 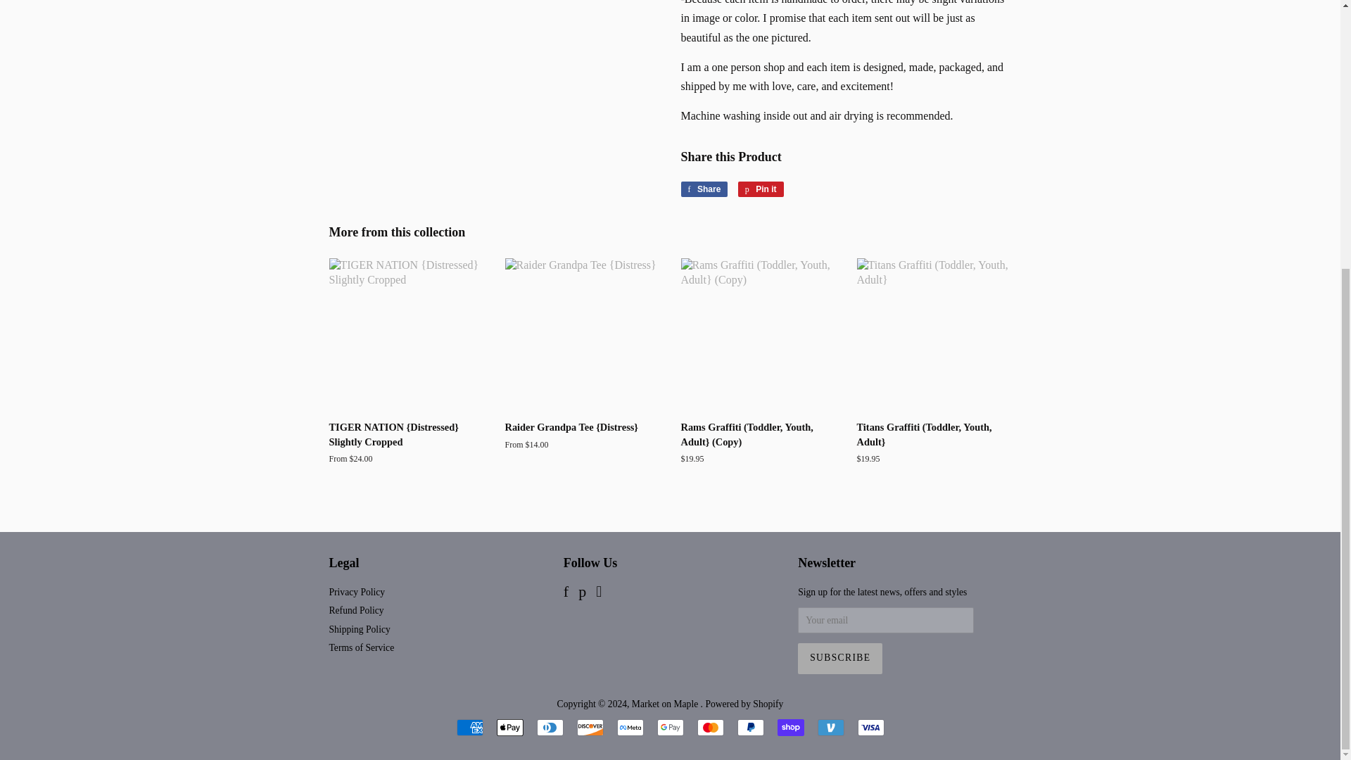 What do you see at coordinates (670, 728) in the screenshot?
I see `Google Pay` at bounding box center [670, 728].